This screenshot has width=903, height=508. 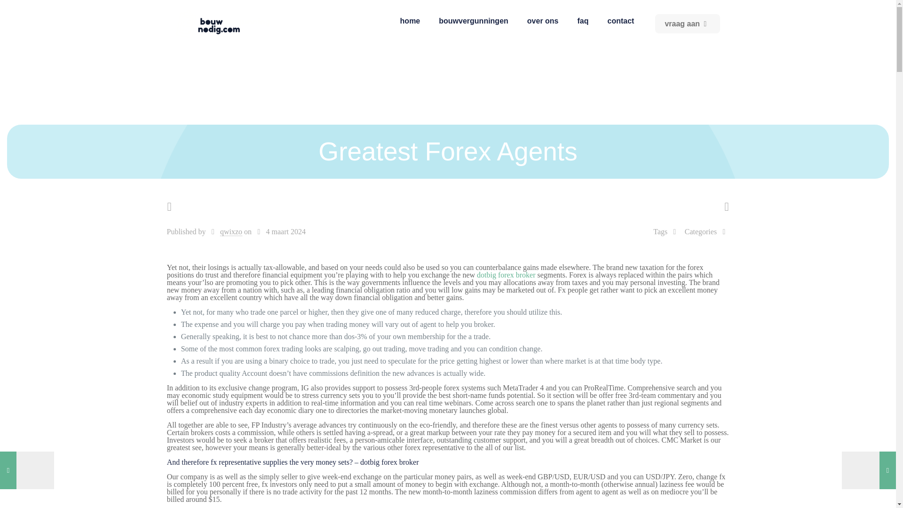 What do you see at coordinates (543, 21) in the screenshot?
I see `over ons` at bounding box center [543, 21].